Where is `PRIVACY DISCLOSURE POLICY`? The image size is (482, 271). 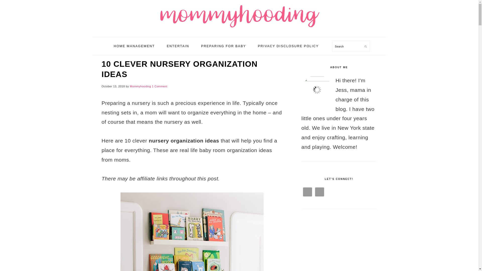
PRIVACY DISCLOSURE POLICY is located at coordinates (288, 46).